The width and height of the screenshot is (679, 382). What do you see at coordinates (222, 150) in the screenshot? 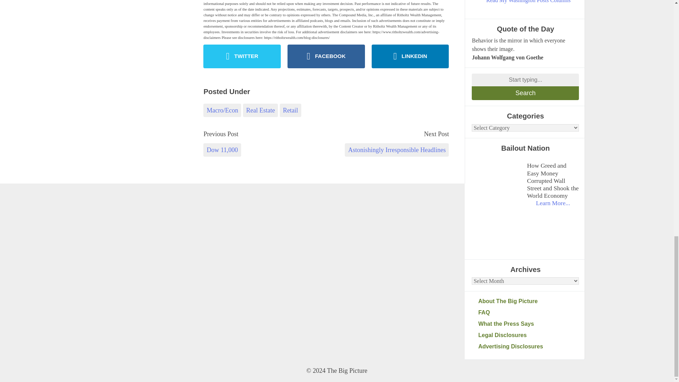
I see `Dow 11,000` at bounding box center [222, 150].